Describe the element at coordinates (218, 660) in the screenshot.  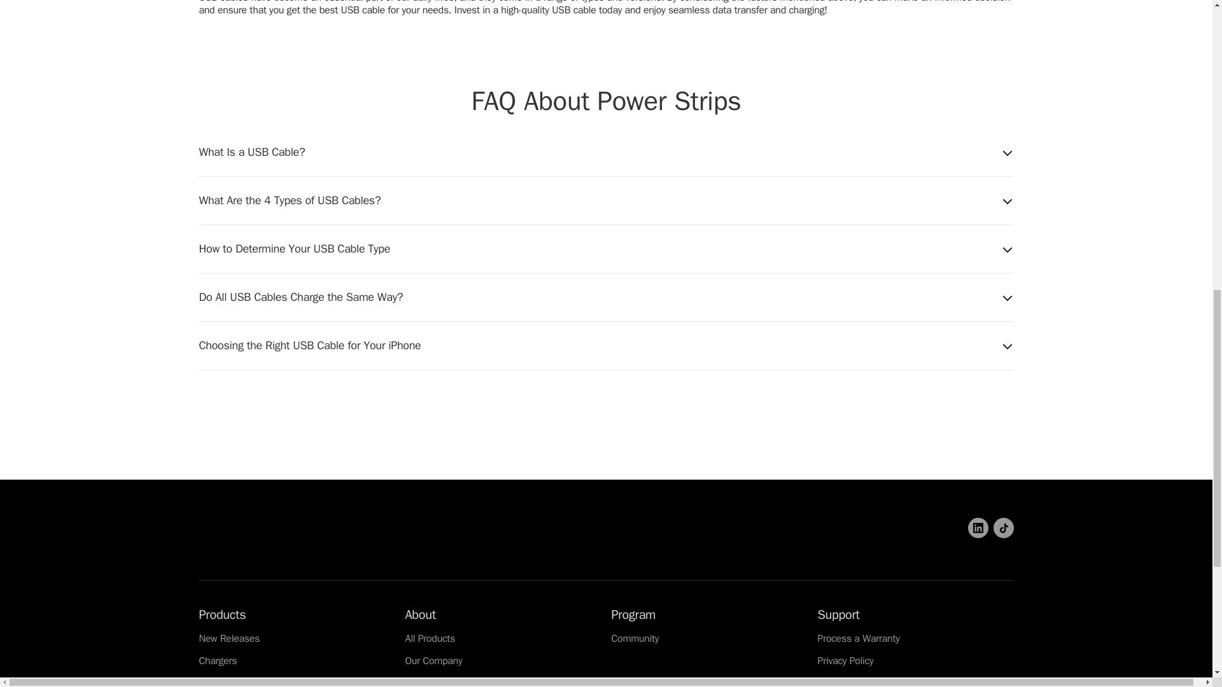
I see `Chargers` at that location.